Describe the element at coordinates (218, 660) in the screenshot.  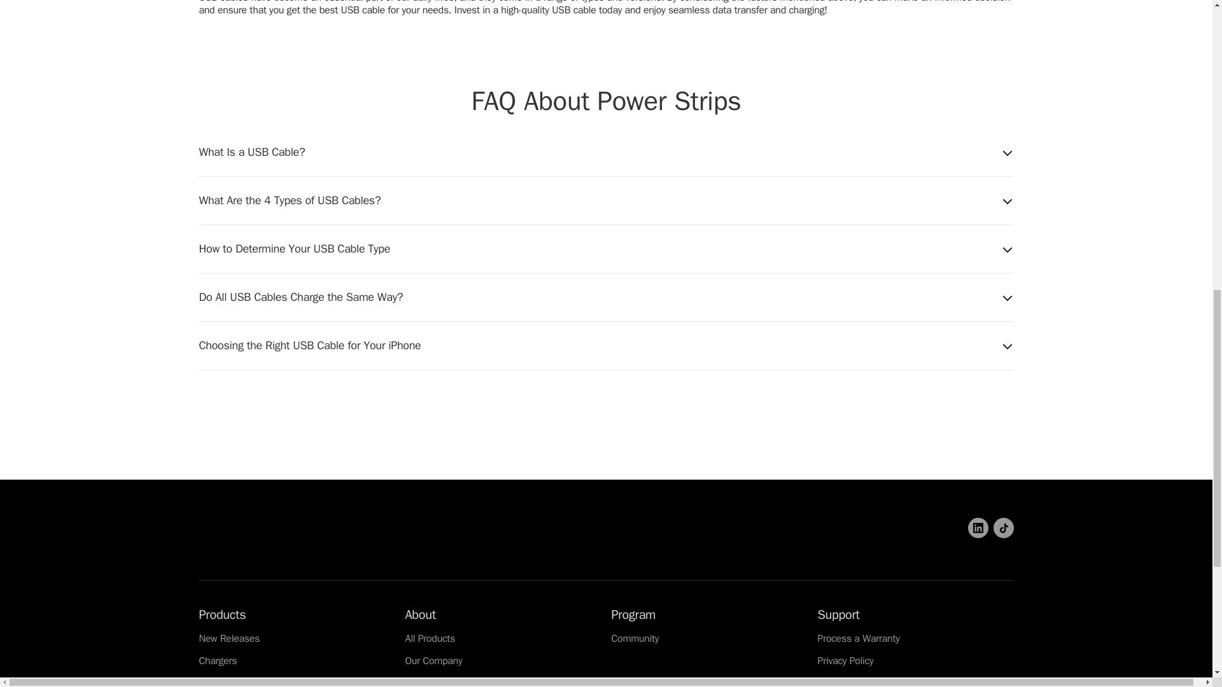
I see `Chargers` at that location.